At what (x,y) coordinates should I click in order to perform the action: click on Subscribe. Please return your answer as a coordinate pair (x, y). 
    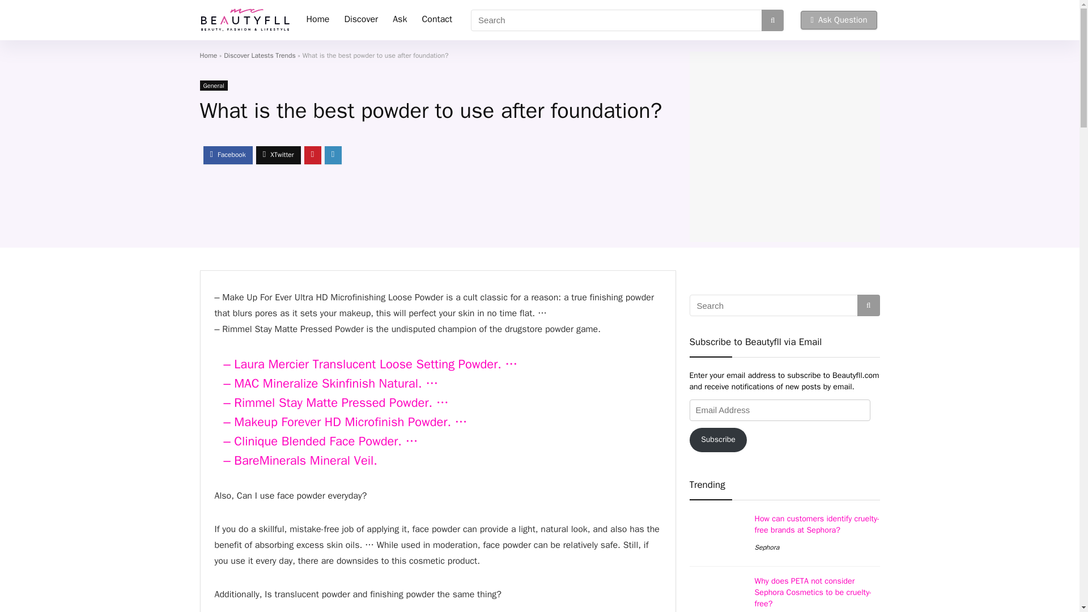
    Looking at the image, I should click on (717, 440).